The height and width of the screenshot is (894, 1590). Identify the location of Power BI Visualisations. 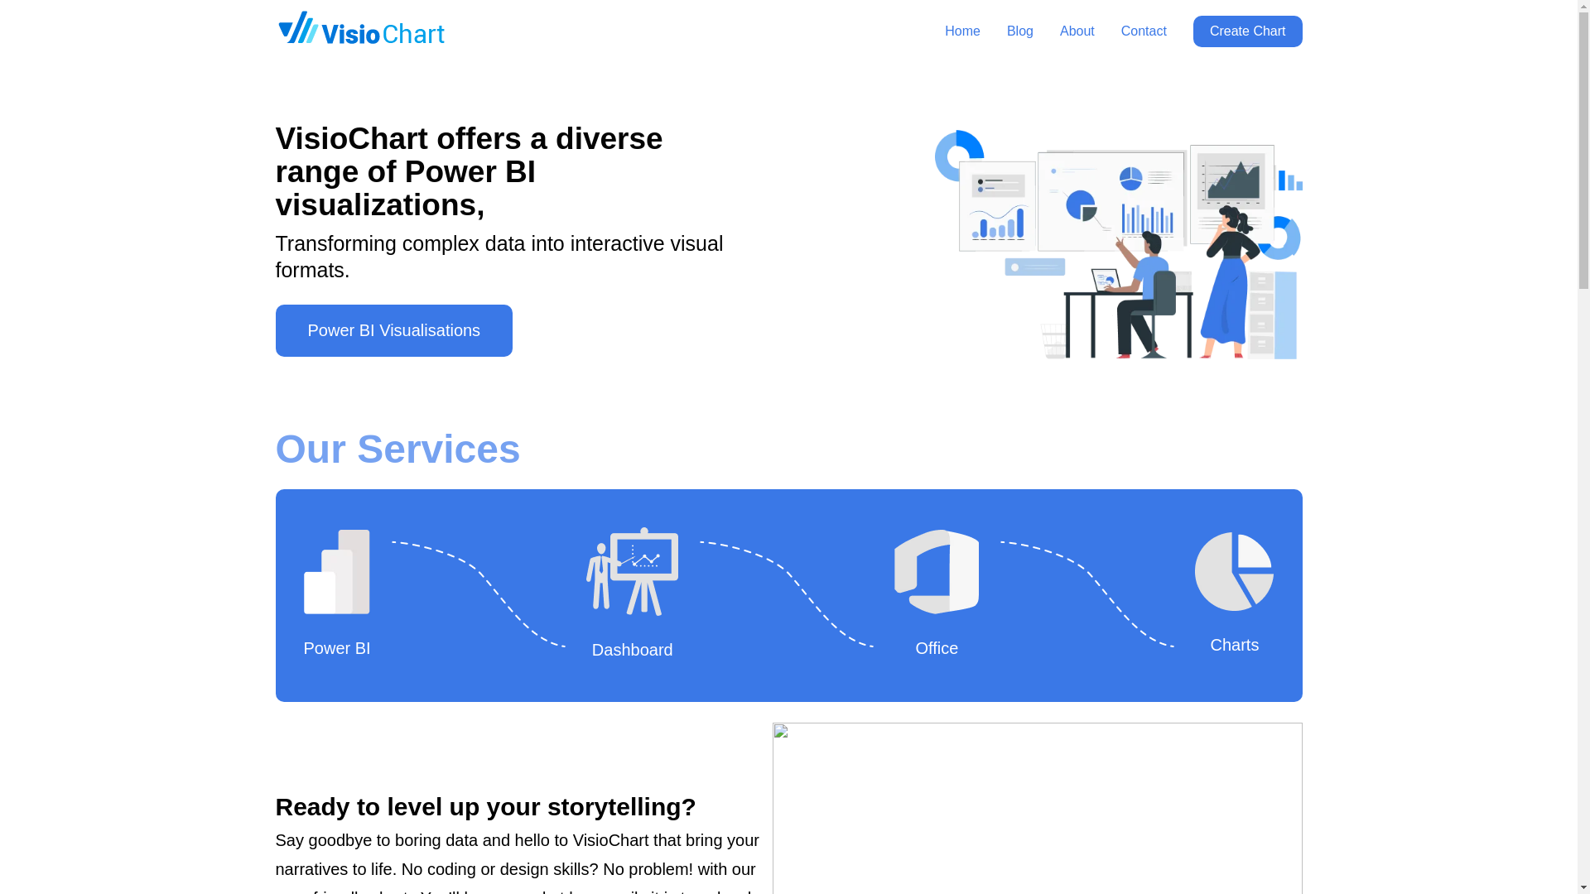
(393, 330).